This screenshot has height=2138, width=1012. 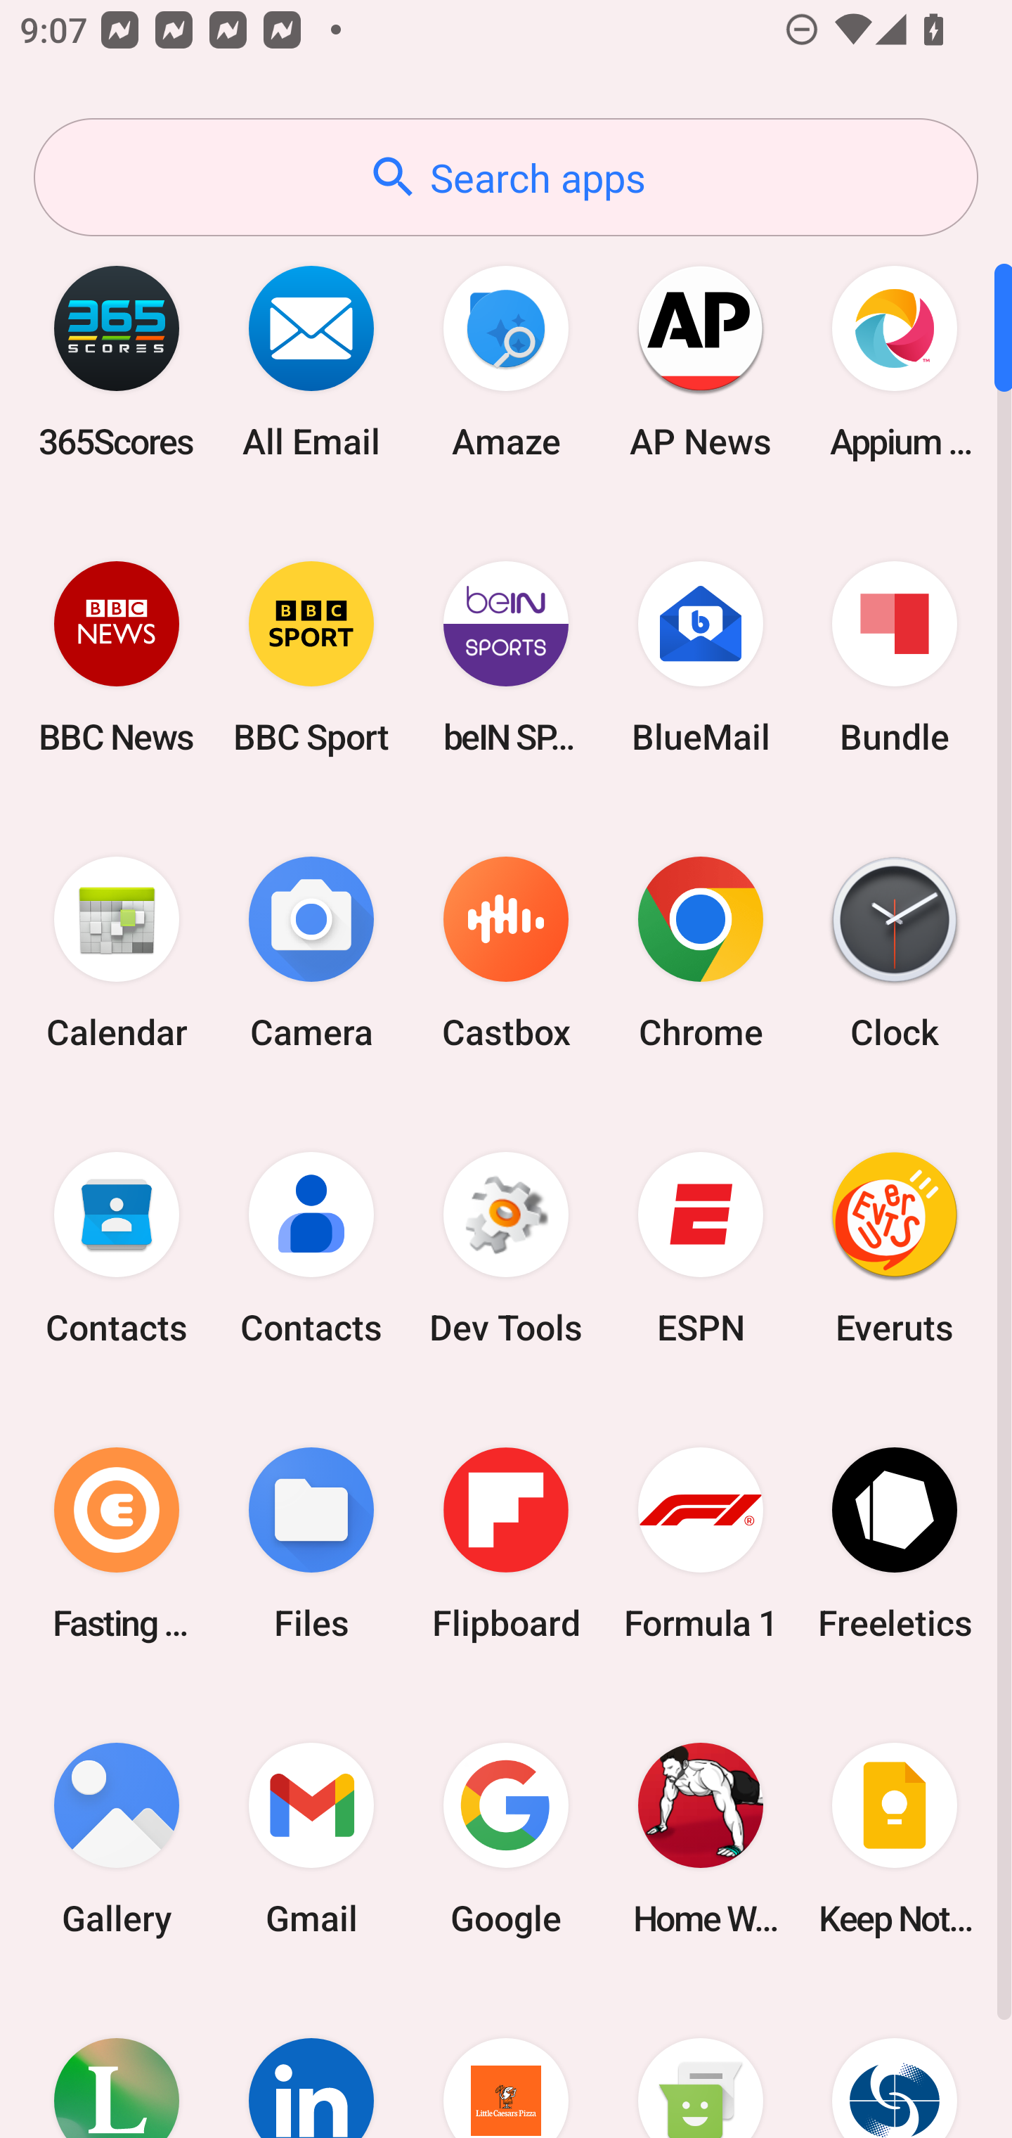 What do you see at coordinates (506, 1543) in the screenshot?
I see `Flipboard` at bounding box center [506, 1543].